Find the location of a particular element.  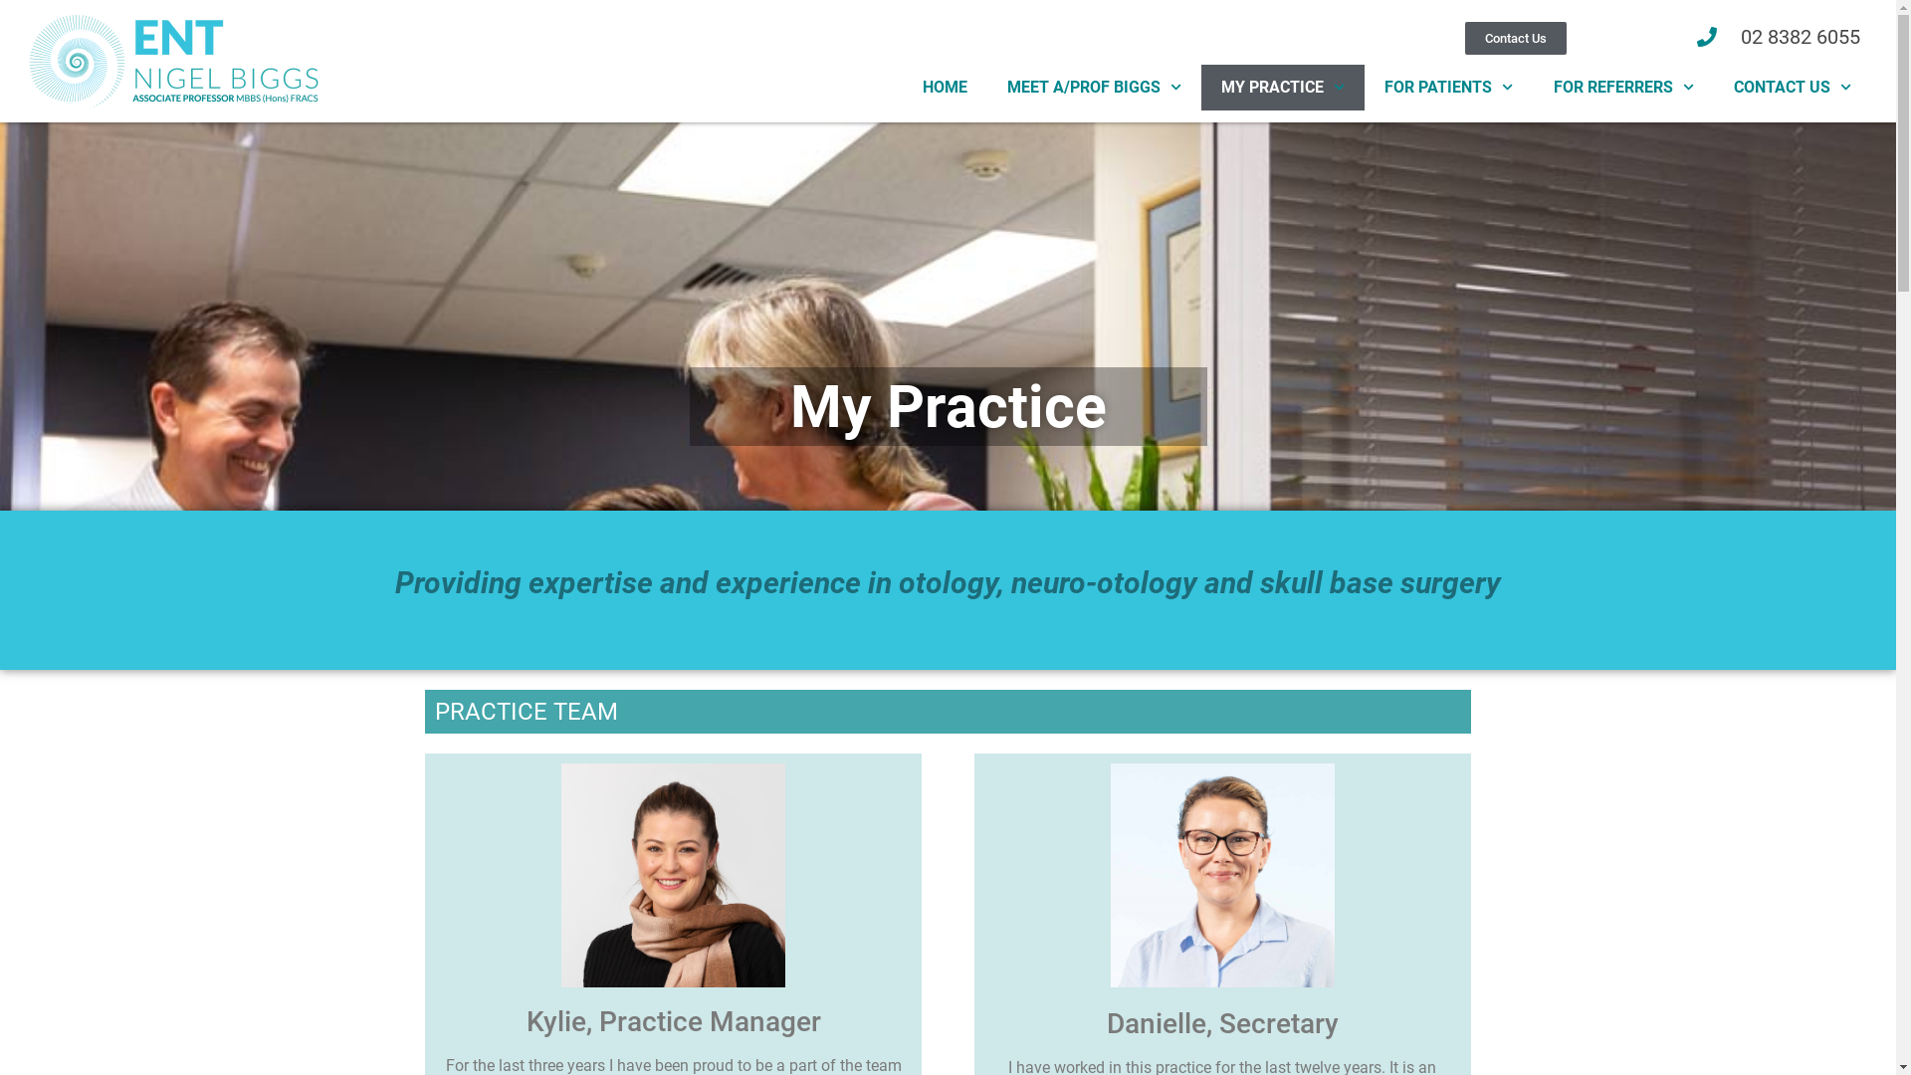

02 8382 6055 is located at coordinates (1724, 37).